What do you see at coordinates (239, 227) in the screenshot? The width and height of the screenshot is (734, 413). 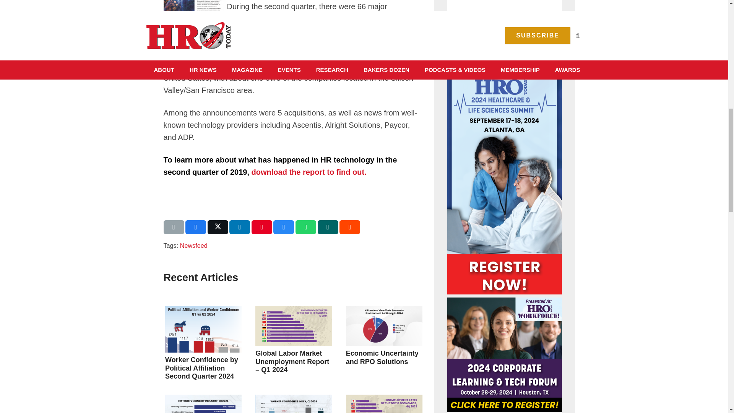 I see `Share this` at bounding box center [239, 227].